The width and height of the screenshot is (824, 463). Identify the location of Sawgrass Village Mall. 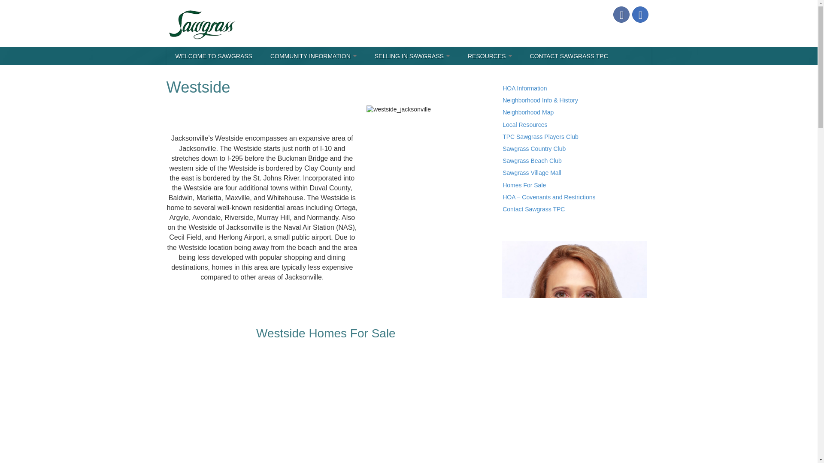
(532, 173).